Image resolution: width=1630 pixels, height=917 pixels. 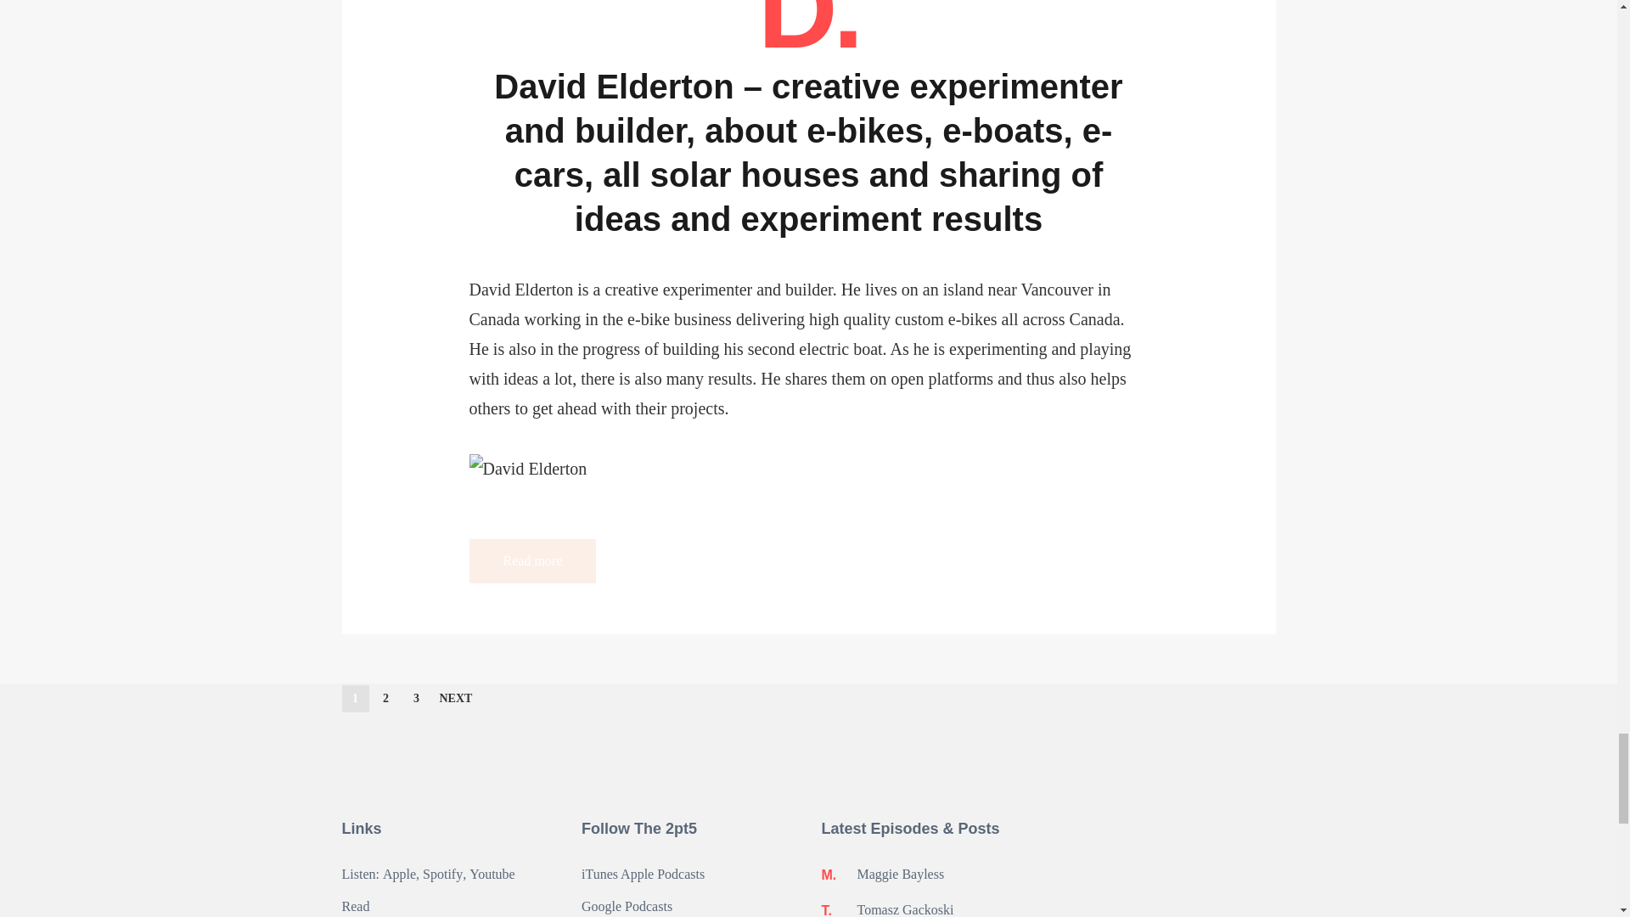 I want to click on Youtube, so click(x=492, y=875).